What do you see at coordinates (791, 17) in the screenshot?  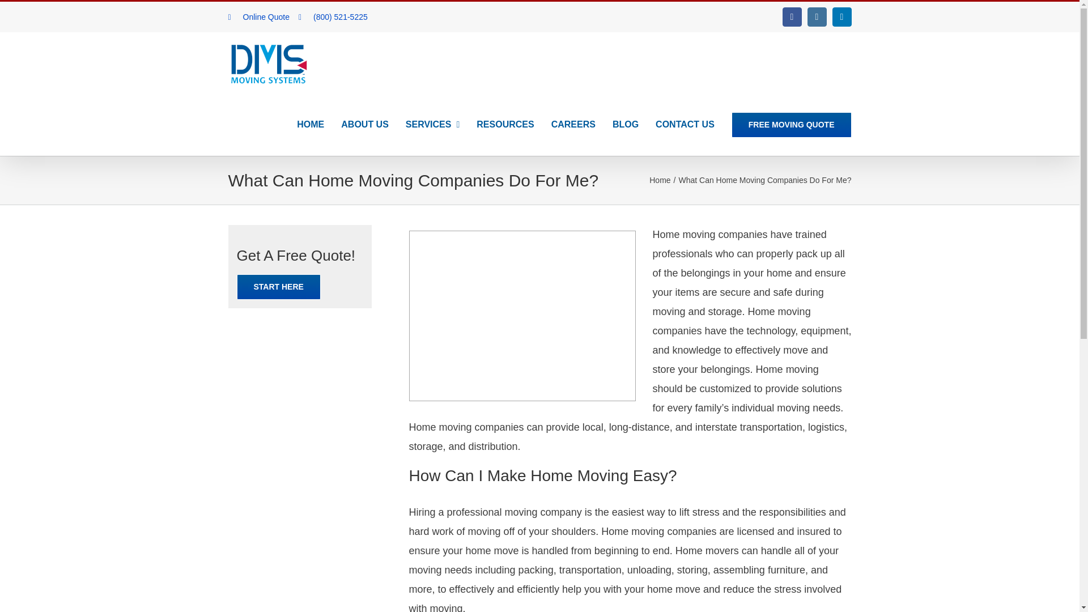 I see `Facebook` at bounding box center [791, 17].